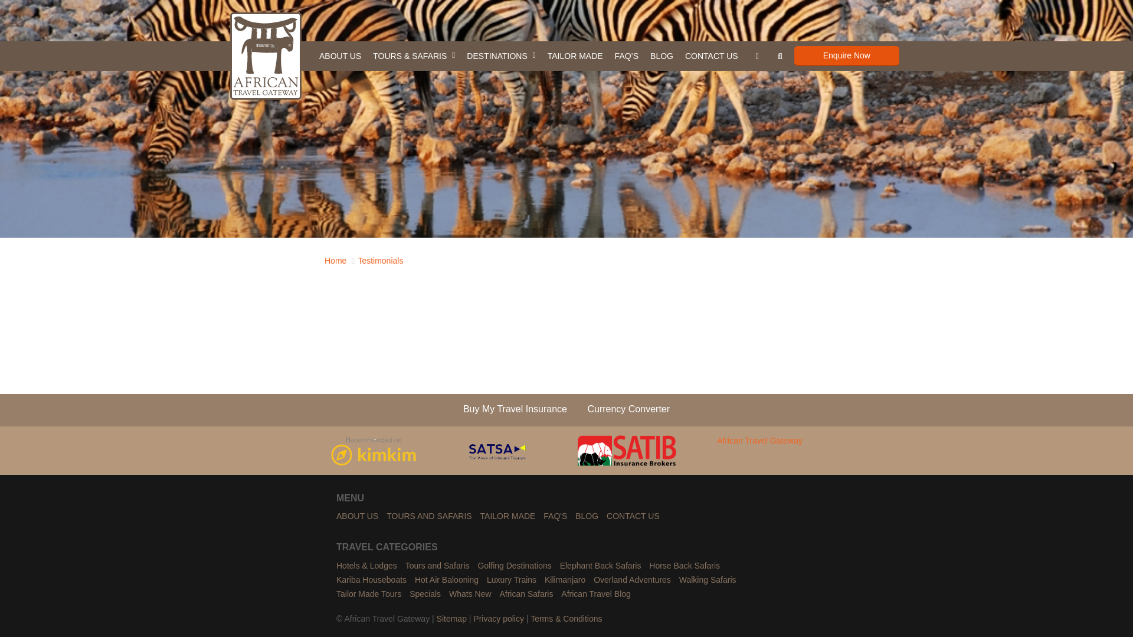  Describe the element at coordinates (266, 55) in the screenshot. I see `African Travel Gateway` at that location.